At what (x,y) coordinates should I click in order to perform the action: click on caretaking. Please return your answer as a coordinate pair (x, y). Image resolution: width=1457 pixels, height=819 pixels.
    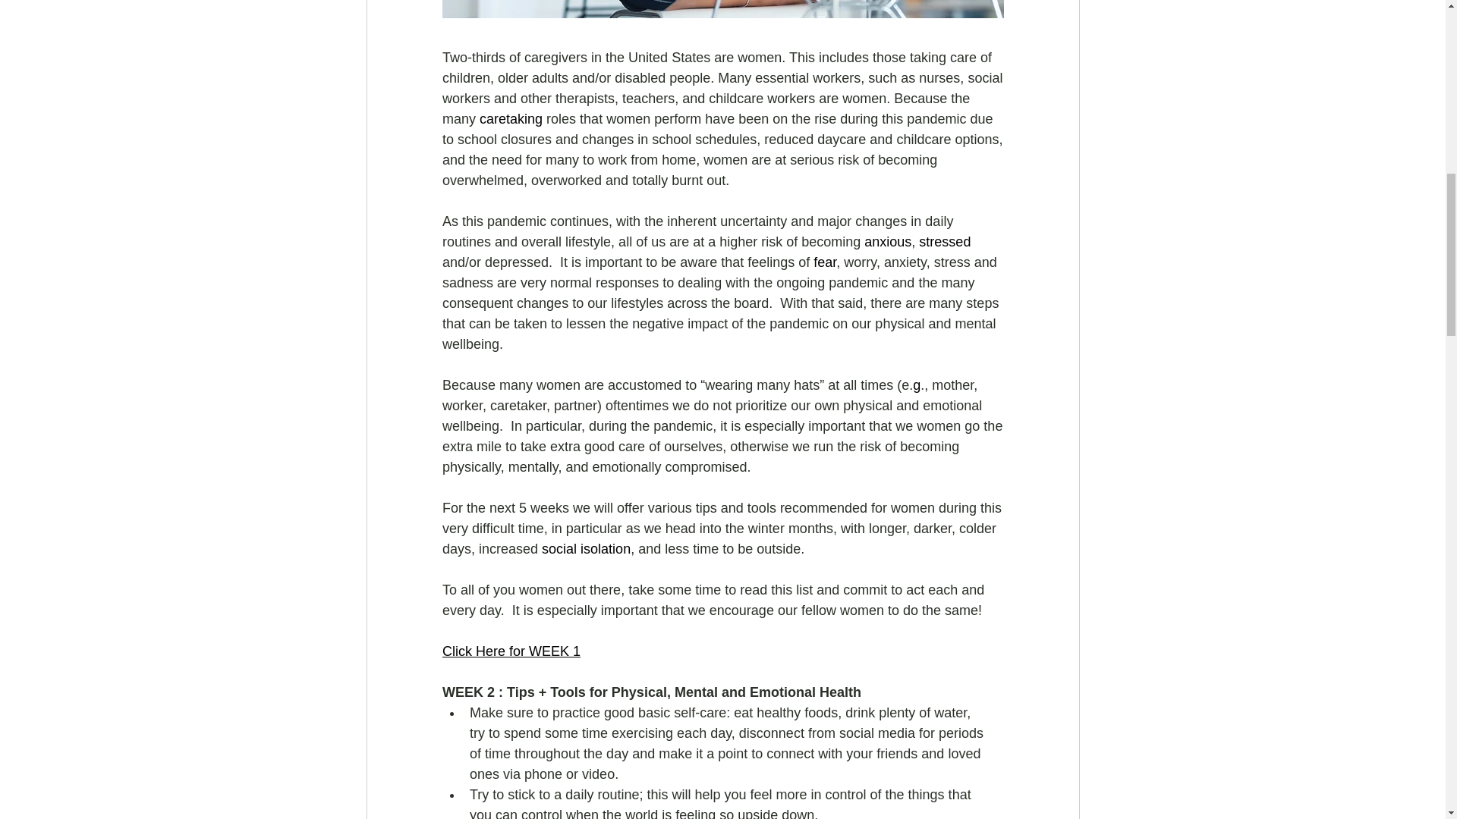
    Looking at the image, I should click on (510, 118).